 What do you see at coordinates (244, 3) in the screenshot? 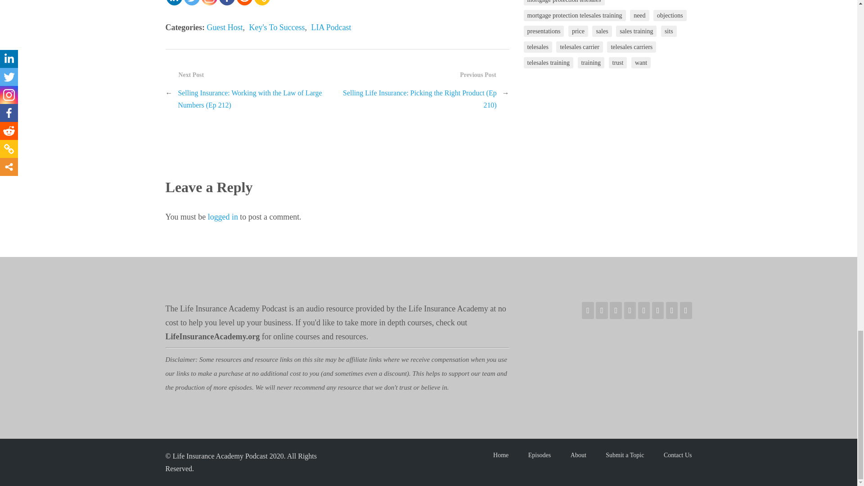
I see `Reddit` at bounding box center [244, 3].